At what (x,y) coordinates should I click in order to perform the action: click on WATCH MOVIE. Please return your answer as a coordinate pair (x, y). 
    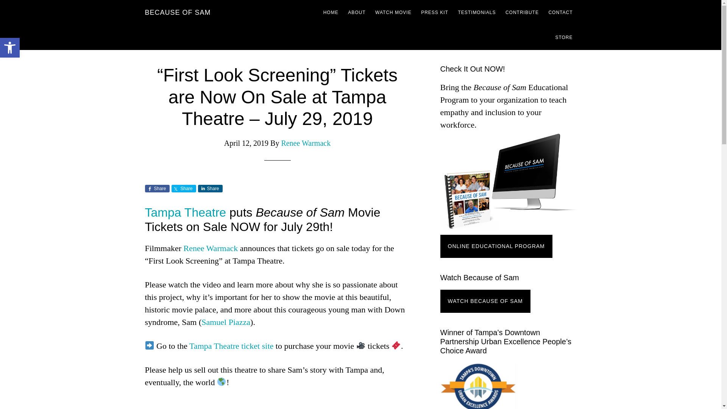
    Looking at the image, I should click on (393, 12).